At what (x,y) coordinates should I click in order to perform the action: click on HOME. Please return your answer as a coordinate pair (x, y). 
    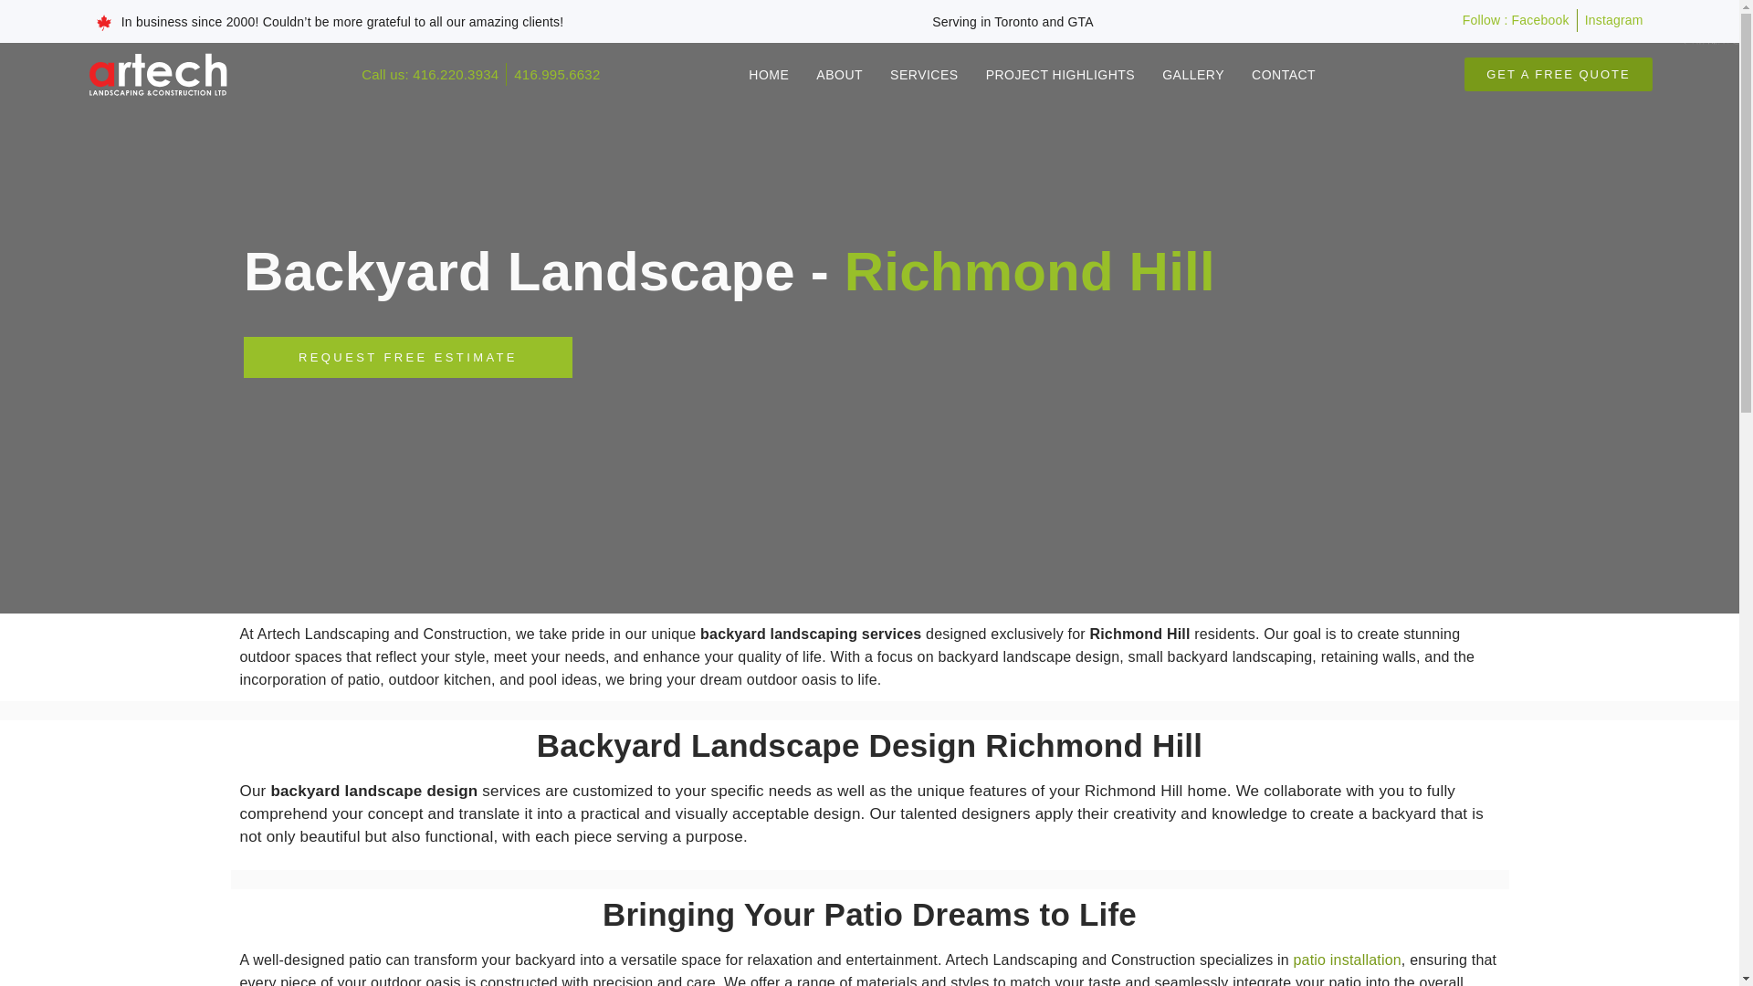
    Looking at the image, I should click on (769, 75).